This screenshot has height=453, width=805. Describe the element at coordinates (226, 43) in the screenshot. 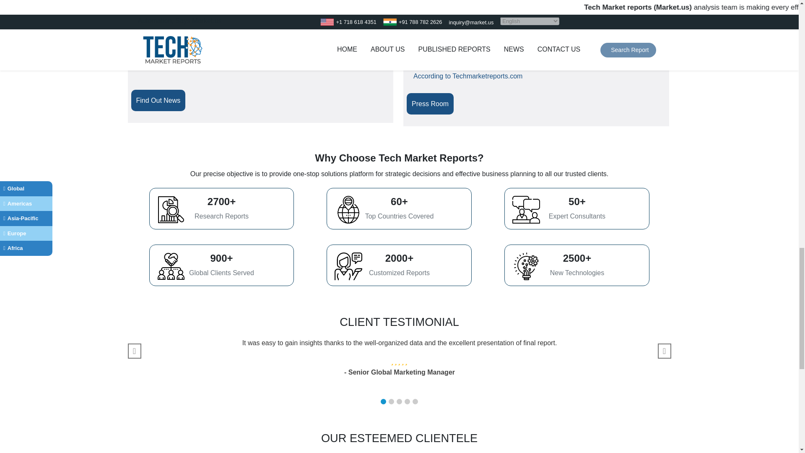

I see `8 Best Most Popular Virtual Fitness Applications for 2023` at that location.